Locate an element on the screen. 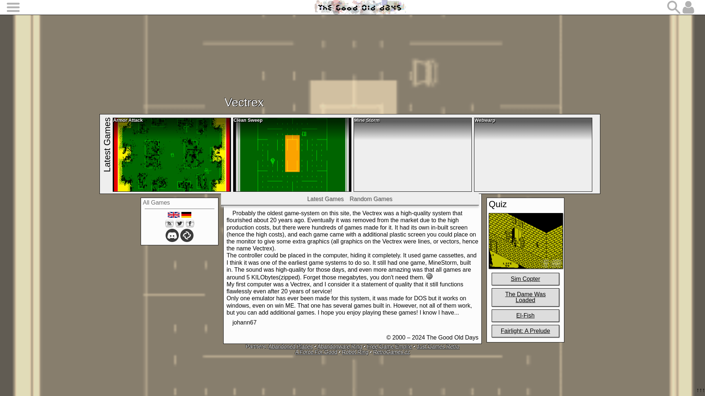 The height and width of the screenshot is (396, 705). Discord is located at coordinates (172, 235).